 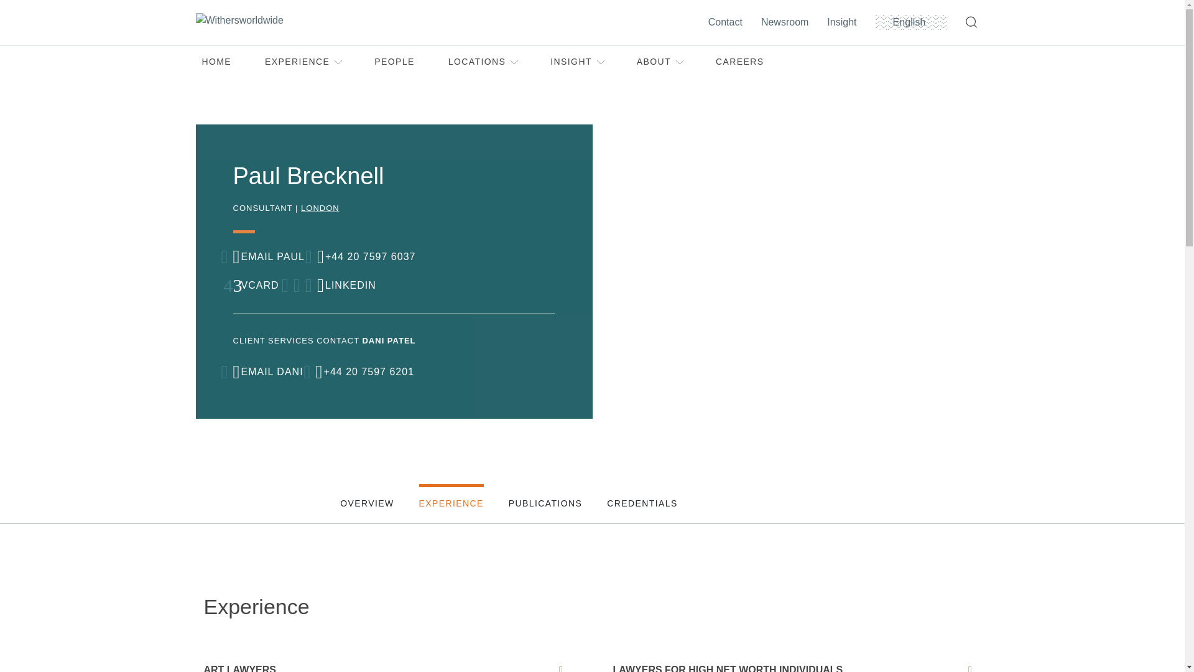 What do you see at coordinates (275, 22) in the screenshot?
I see `Home` at bounding box center [275, 22].